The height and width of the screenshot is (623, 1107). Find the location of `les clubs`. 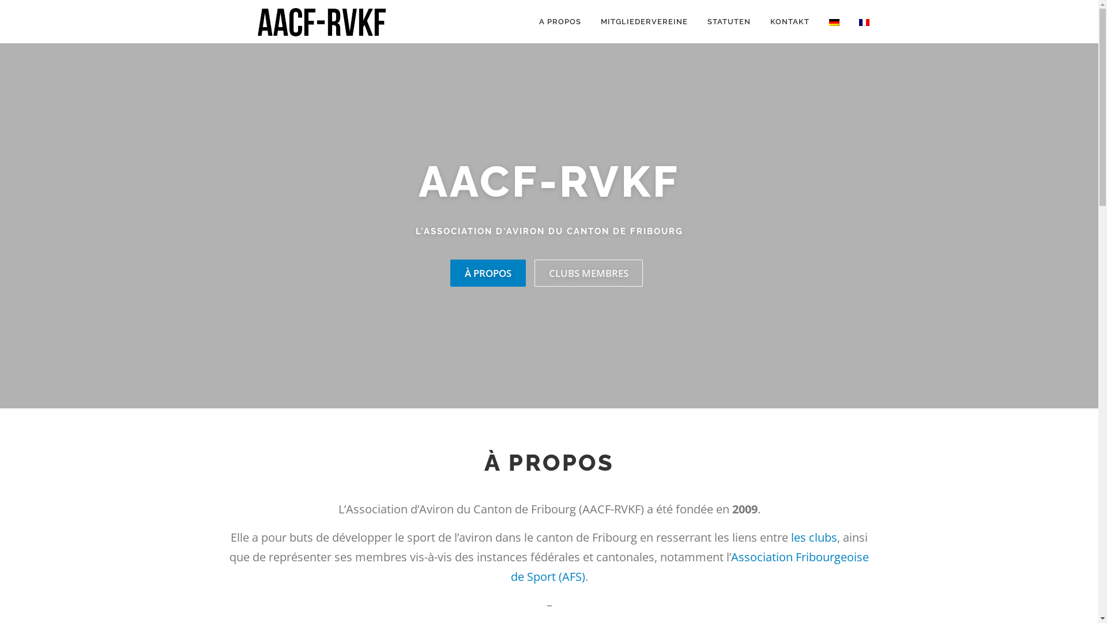

les clubs is located at coordinates (814, 538).